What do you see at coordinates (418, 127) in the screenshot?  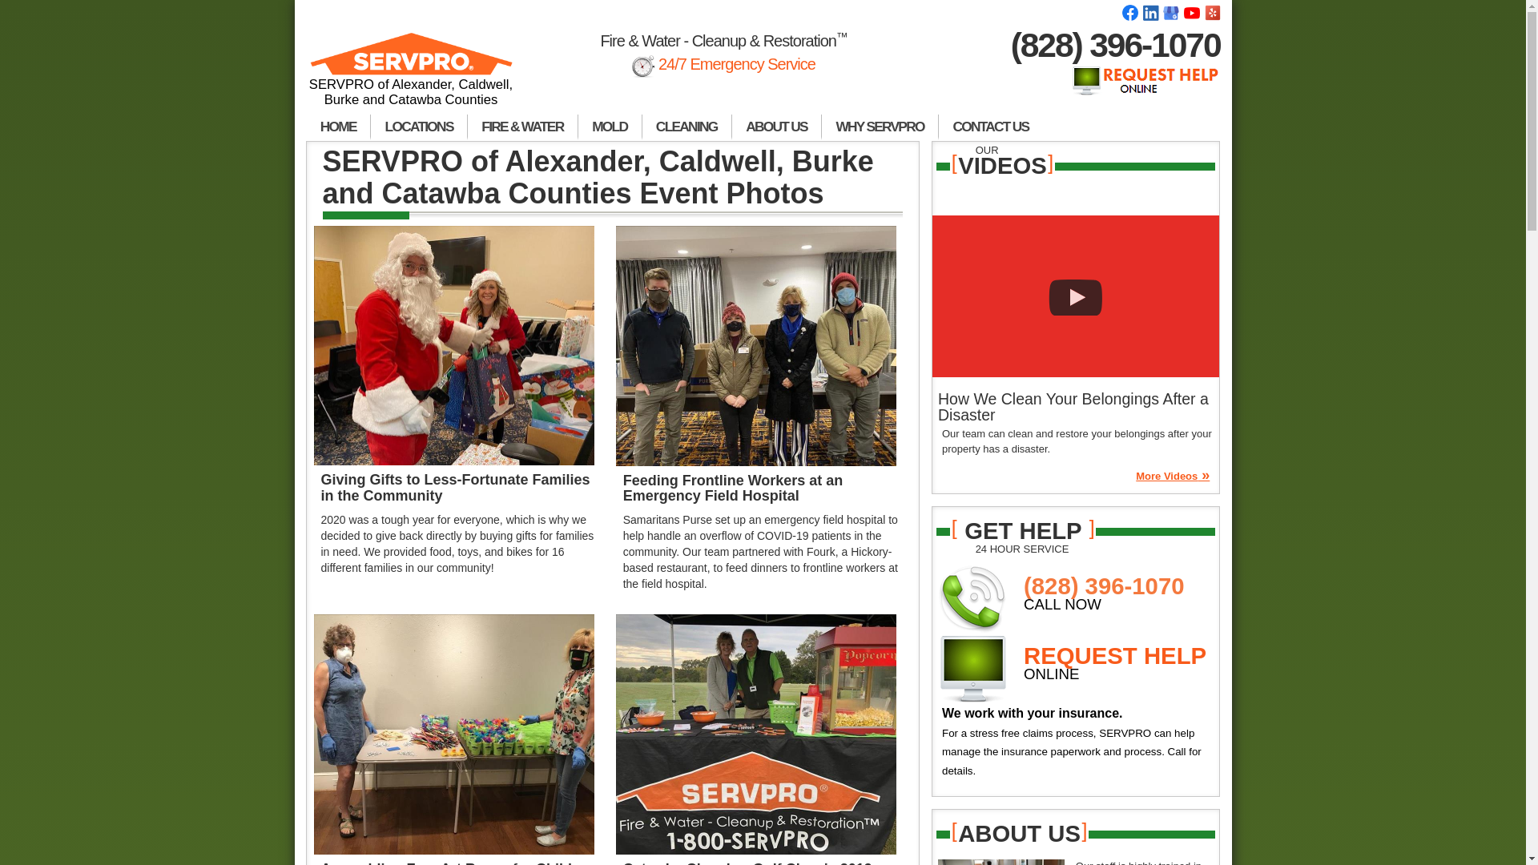 I see `LOCATIONS` at bounding box center [418, 127].